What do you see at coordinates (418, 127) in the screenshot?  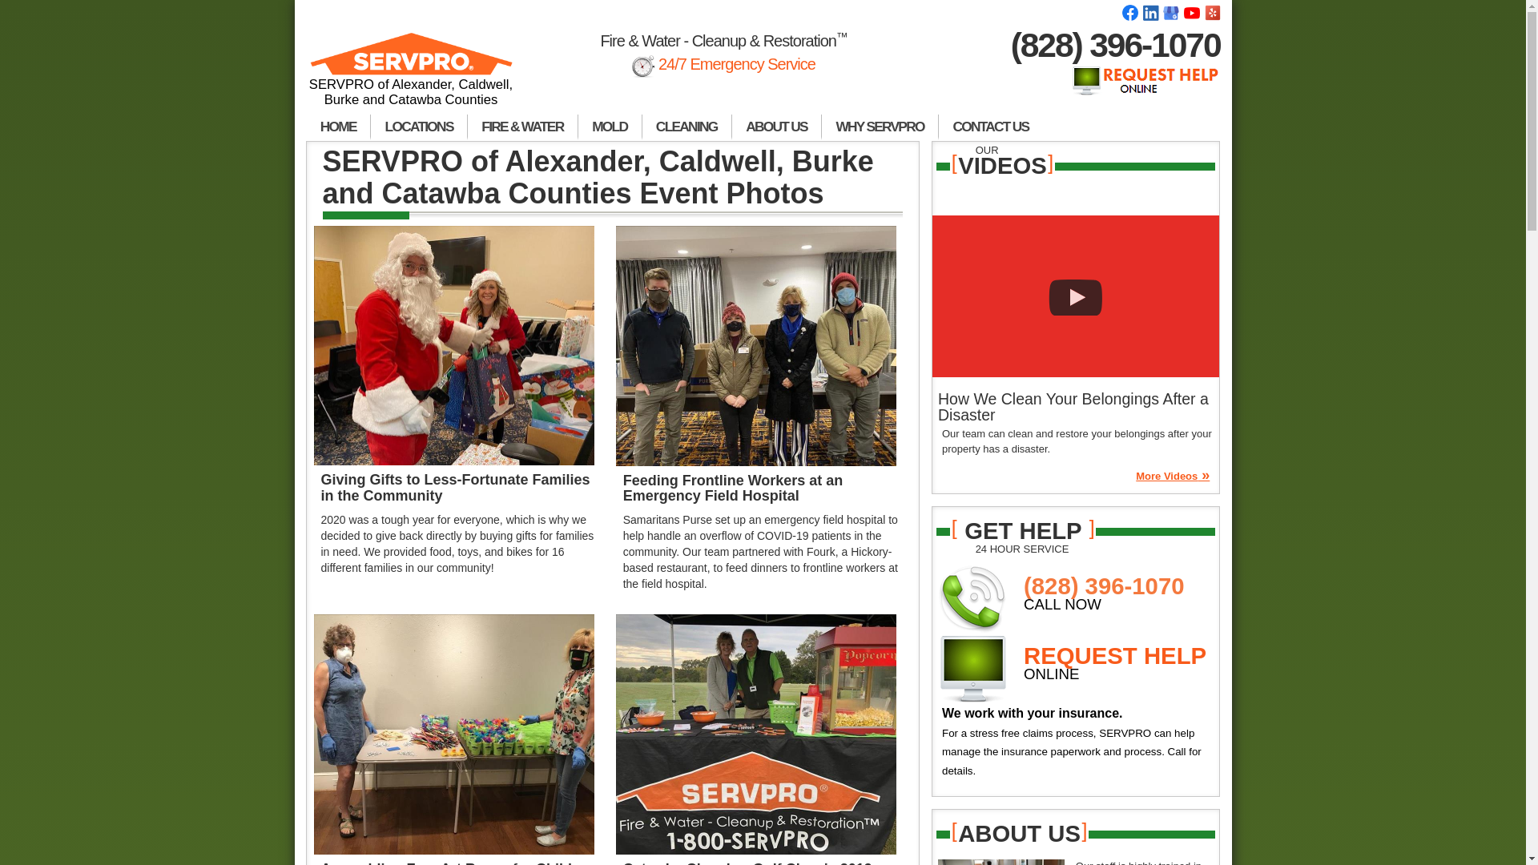 I see `LOCATIONS` at bounding box center [418, 127].